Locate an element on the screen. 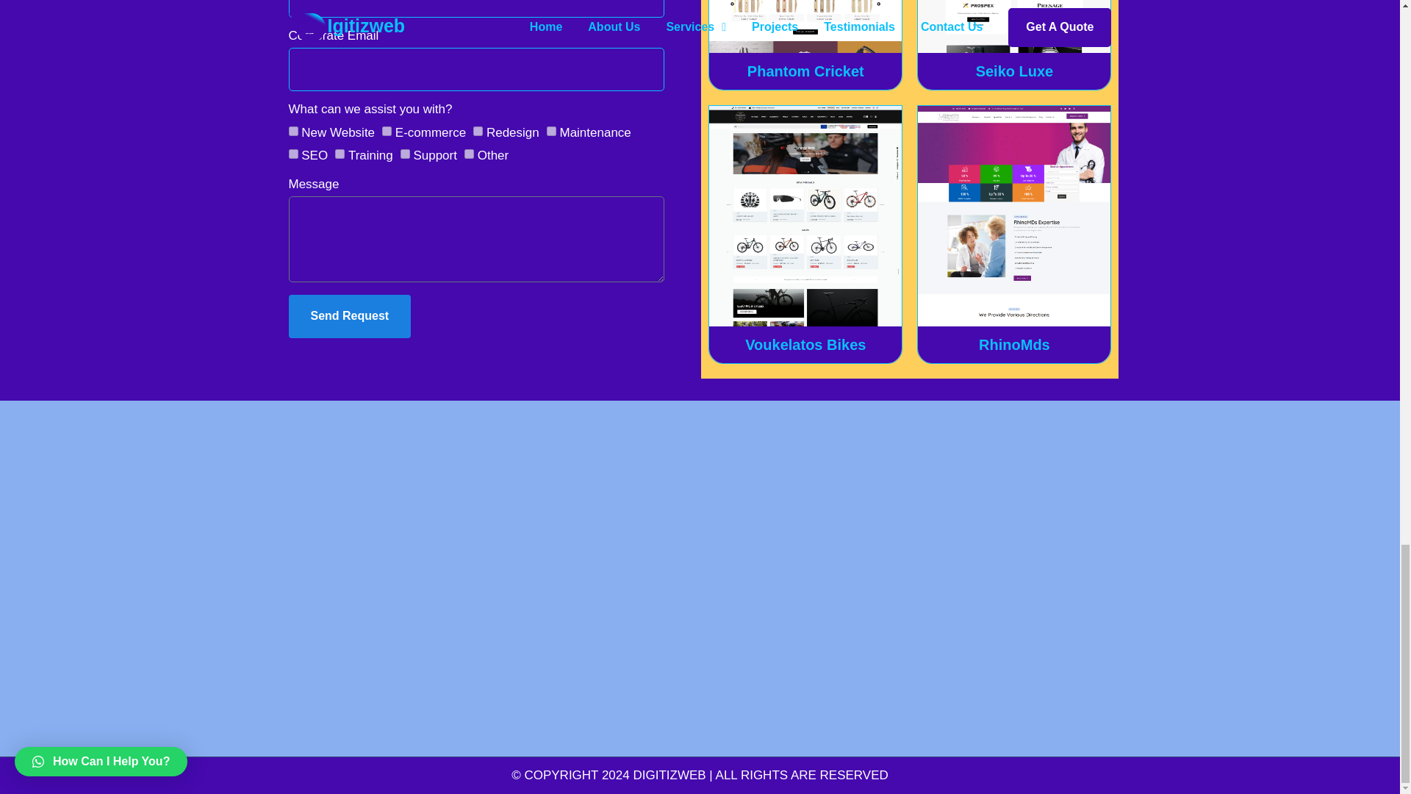 The width and height of the screenshot is (1411, 794). Support is located at coordinates (406, 153).